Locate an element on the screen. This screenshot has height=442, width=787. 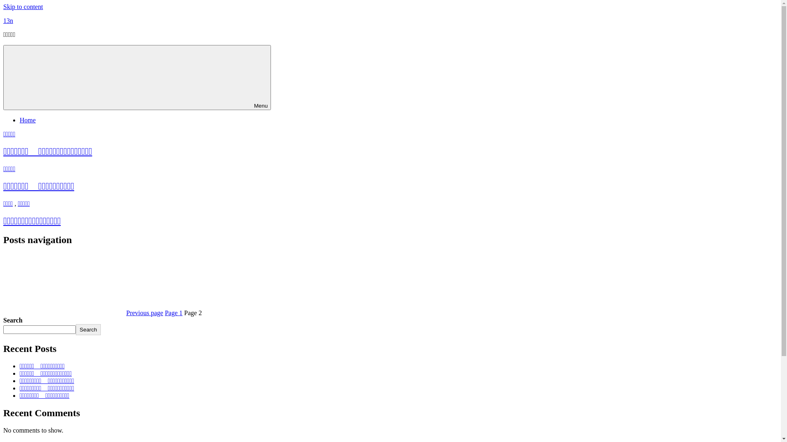
13n is located at coordinates (8, 20).